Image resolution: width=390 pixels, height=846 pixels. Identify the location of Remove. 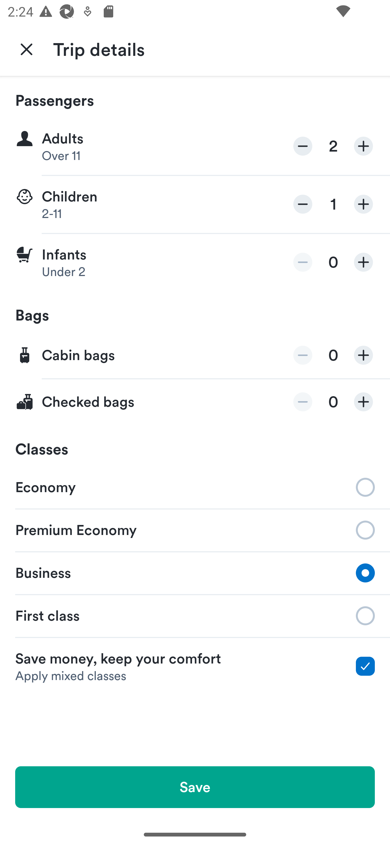
(303, 146).